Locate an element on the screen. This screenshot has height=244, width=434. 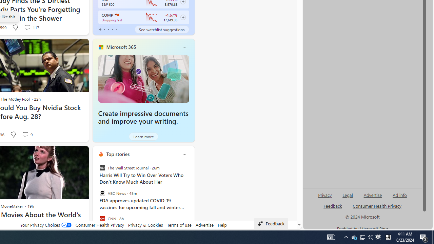
View comments 117 Comment is located at coordinates (27, 27).